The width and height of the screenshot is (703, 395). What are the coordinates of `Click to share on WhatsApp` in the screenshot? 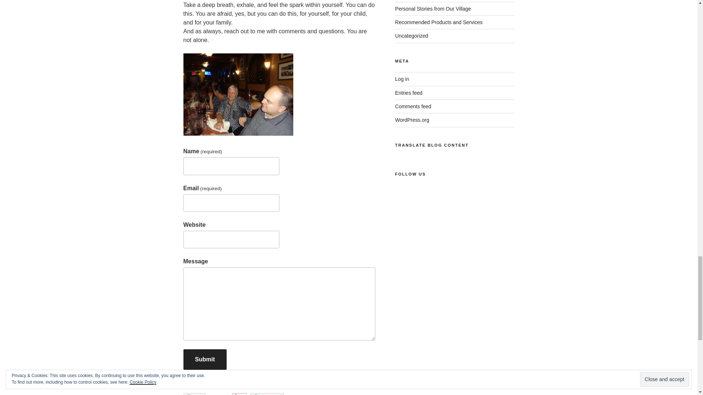 It's located at (267, 394).